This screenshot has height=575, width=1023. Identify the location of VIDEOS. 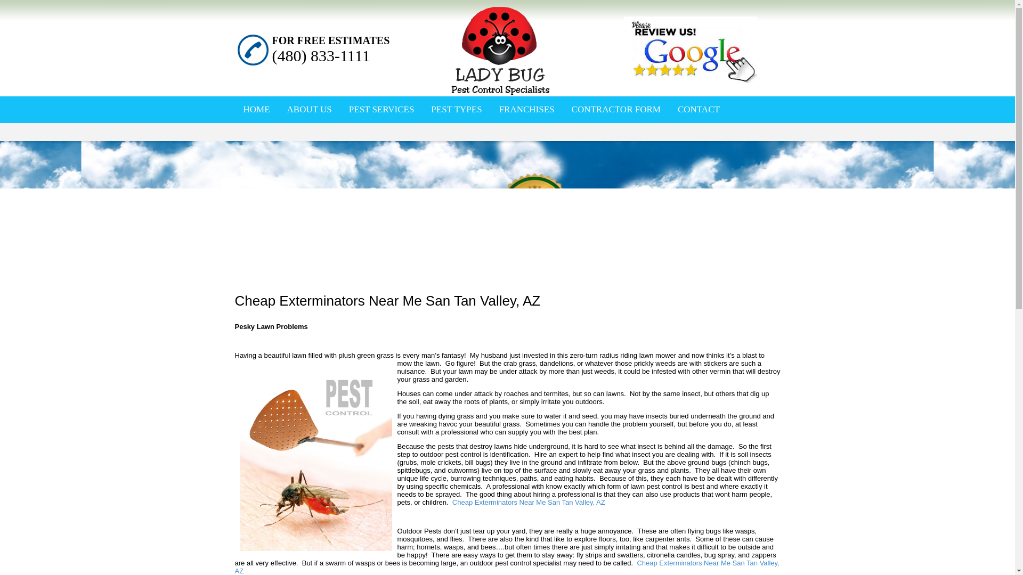
(320, 136).